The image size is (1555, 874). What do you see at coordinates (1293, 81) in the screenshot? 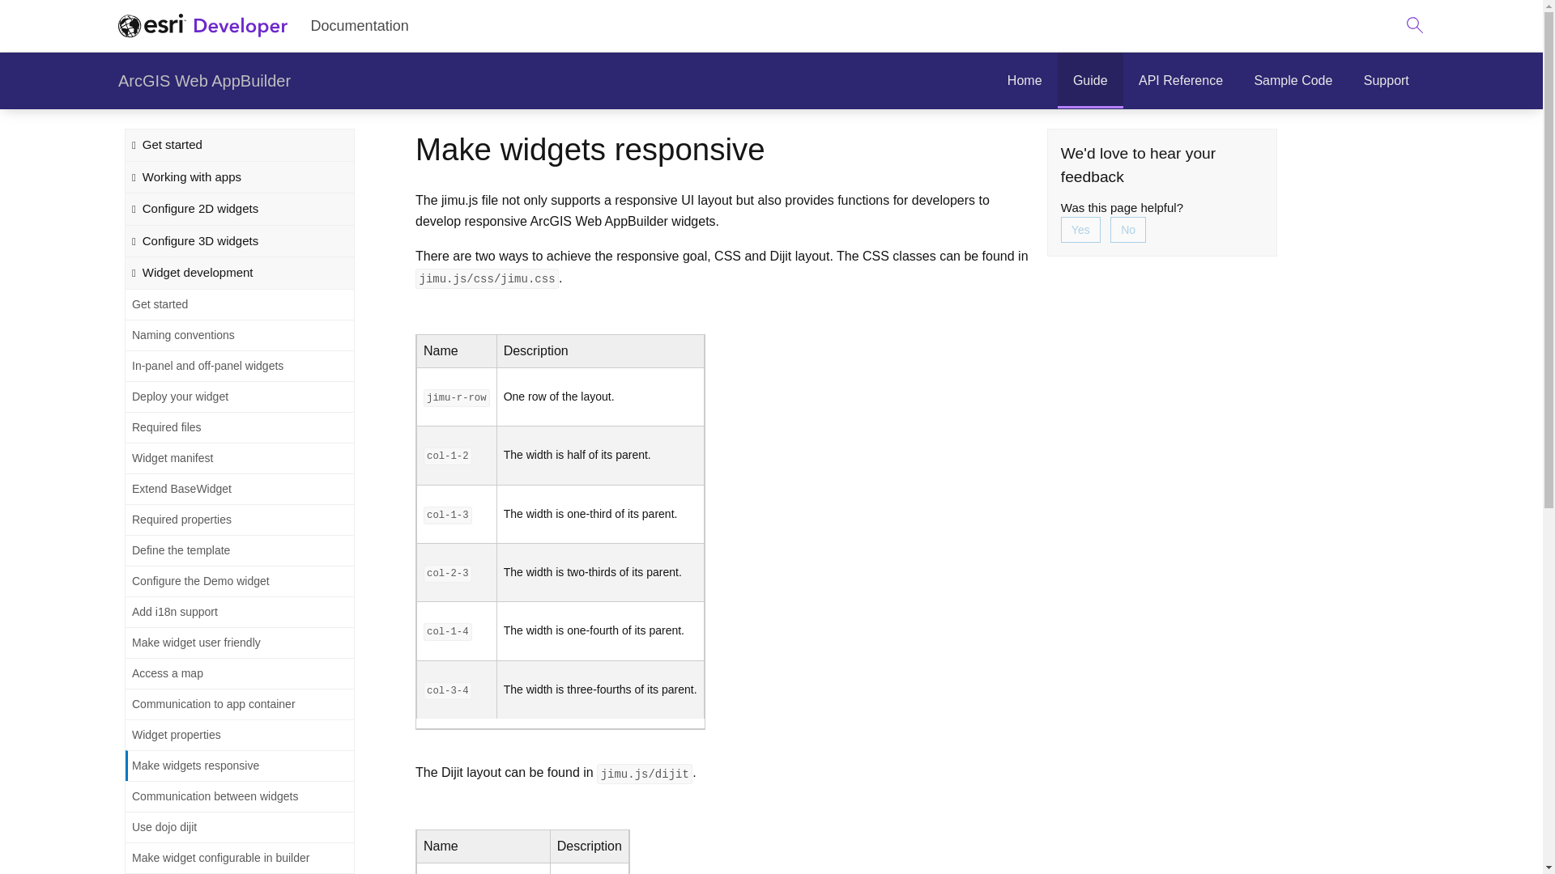
I see `Web AppBuilder Sample Code` at bounding box center [1293, 81].